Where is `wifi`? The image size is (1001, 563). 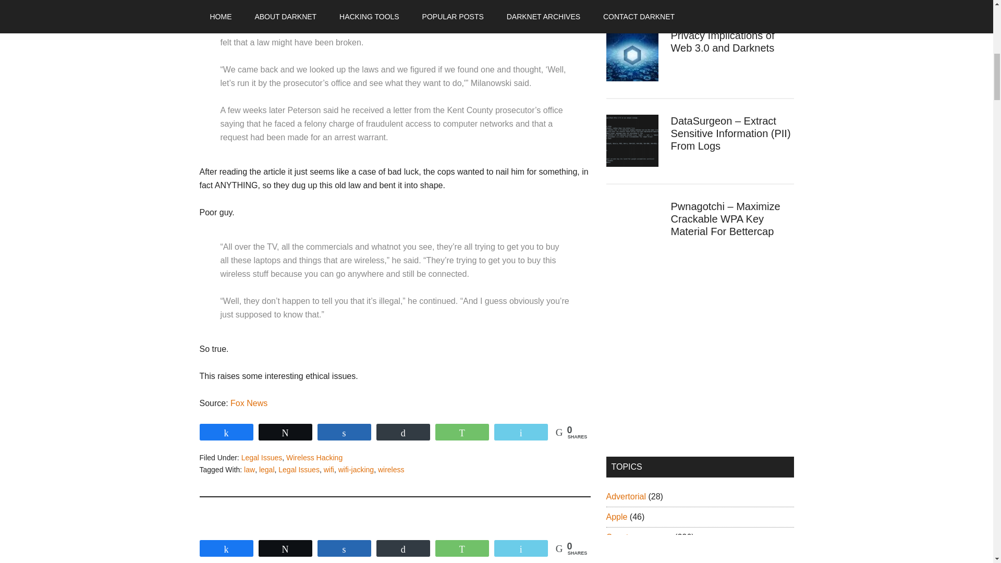 wifi is located at coordinates (328, 469).